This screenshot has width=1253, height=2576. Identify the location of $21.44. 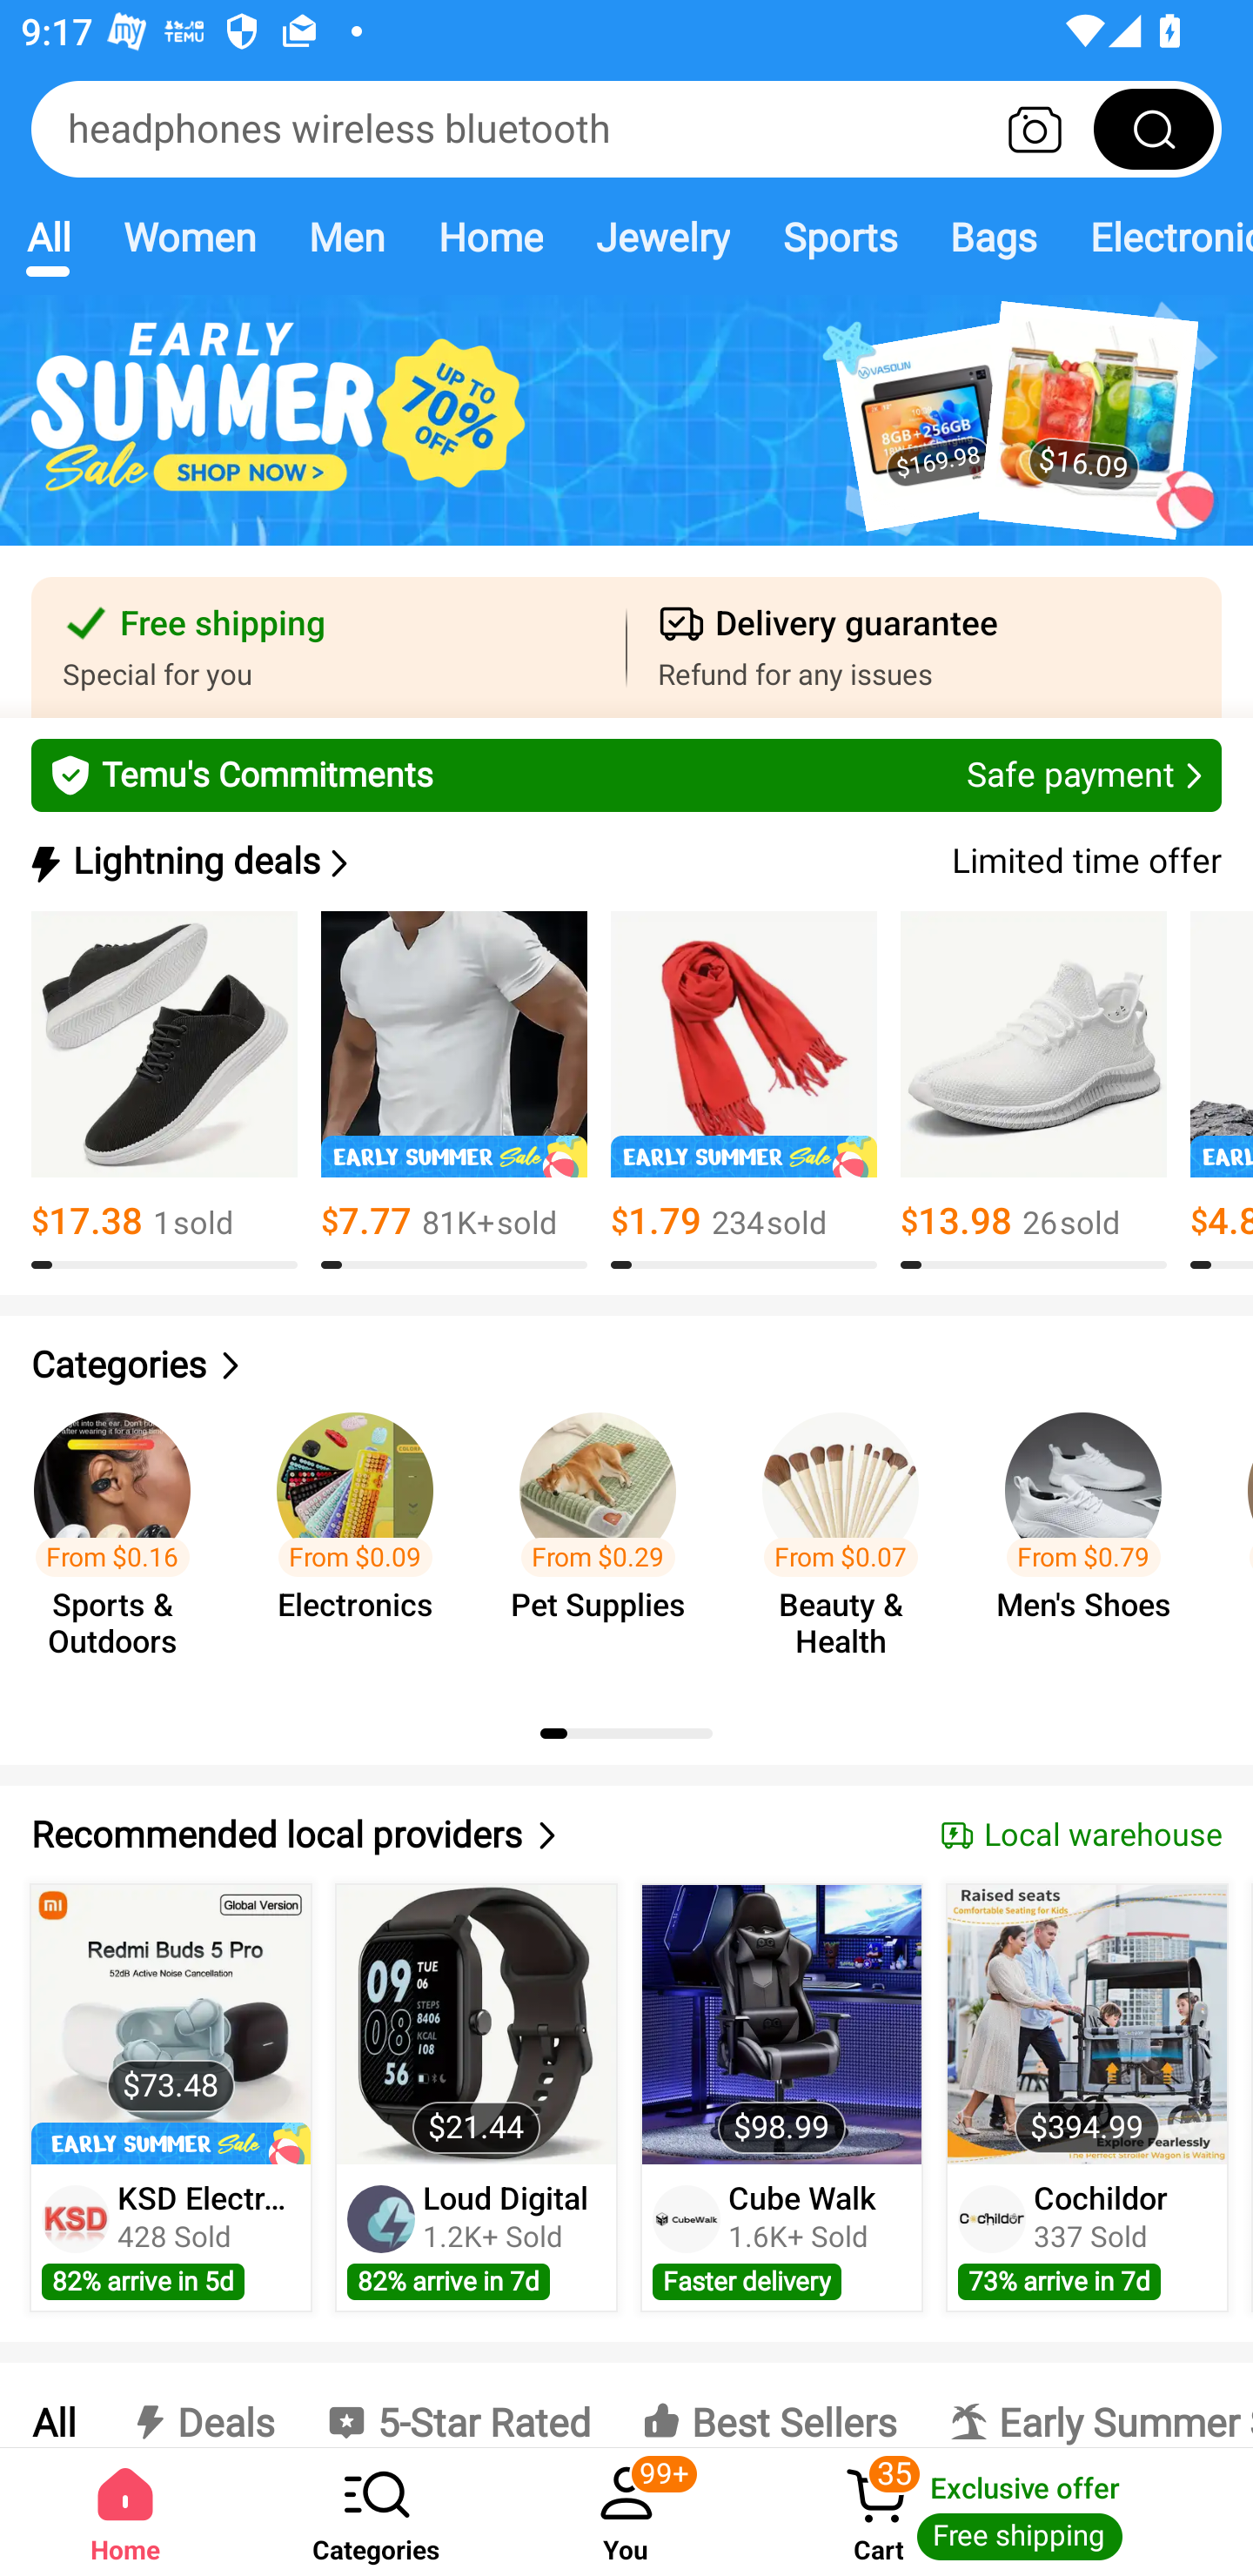
(477, 2024).